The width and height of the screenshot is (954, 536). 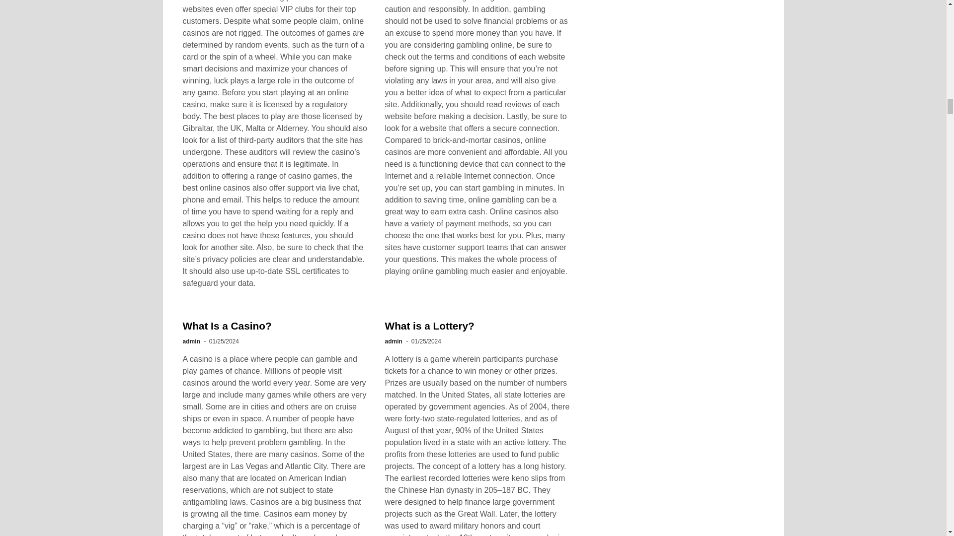 I want to click on What is a Lottery?, so click(x=429, y=326).